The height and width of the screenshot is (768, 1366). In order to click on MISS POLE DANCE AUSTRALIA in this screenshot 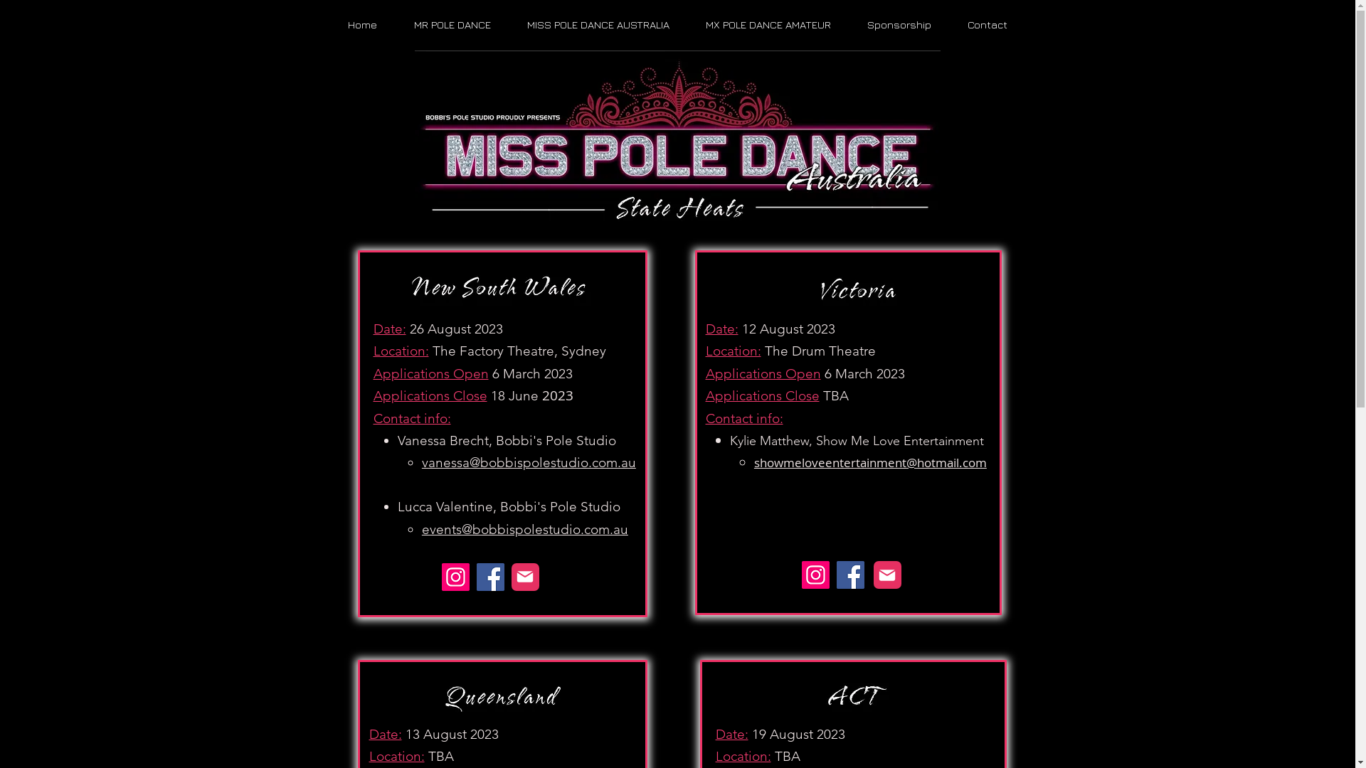, I will do `click(599, 25)`.